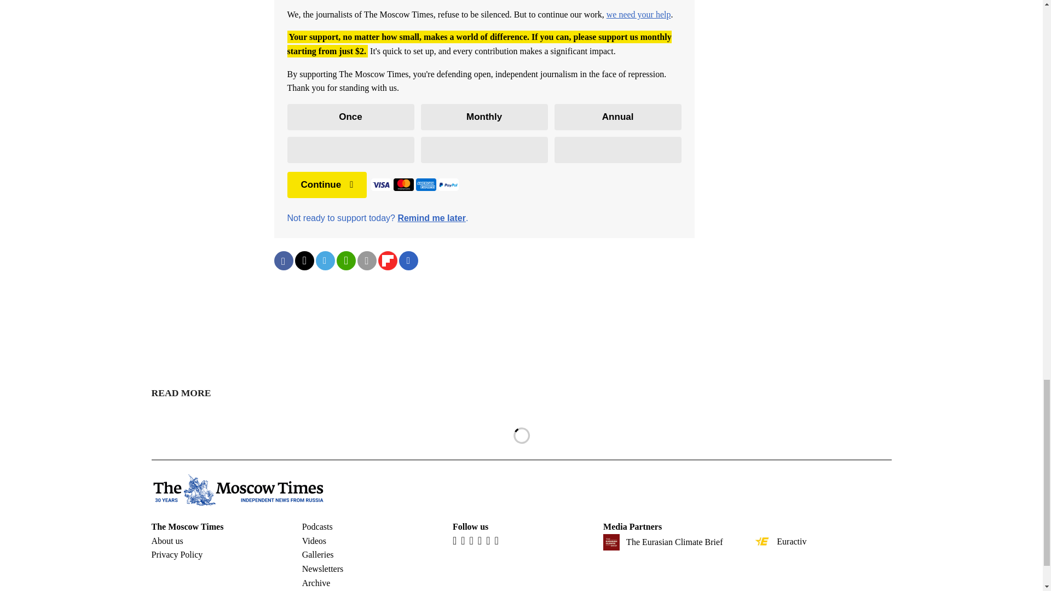 Image resolution: width=1051 pixels, height=591 pixels. What do you see at coordinates (638, 14) in the screenshot?
I see `we need your help` at bounding box center [638, 14].